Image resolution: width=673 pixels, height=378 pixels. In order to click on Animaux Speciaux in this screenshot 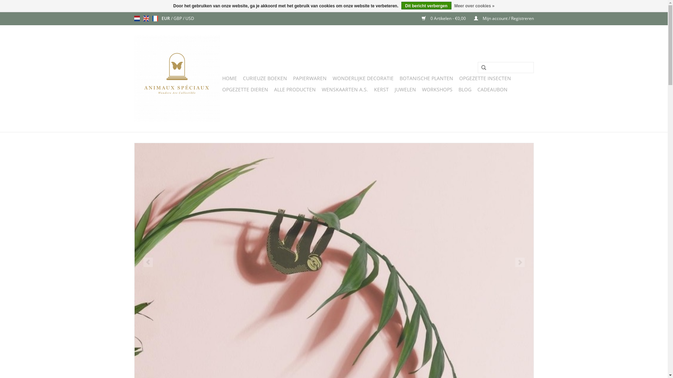, I will do `click(177, 78)`.